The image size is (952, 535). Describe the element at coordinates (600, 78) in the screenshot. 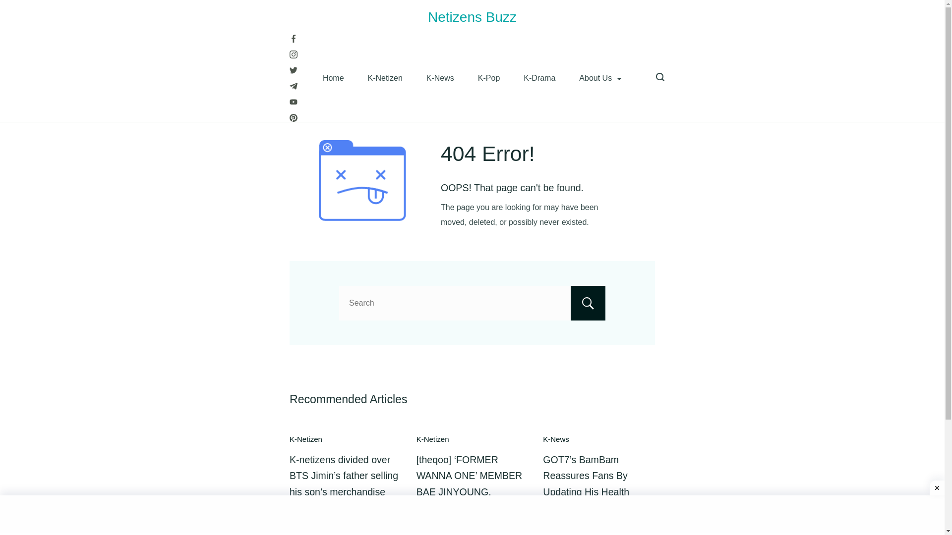

I see `About Us` at that location.